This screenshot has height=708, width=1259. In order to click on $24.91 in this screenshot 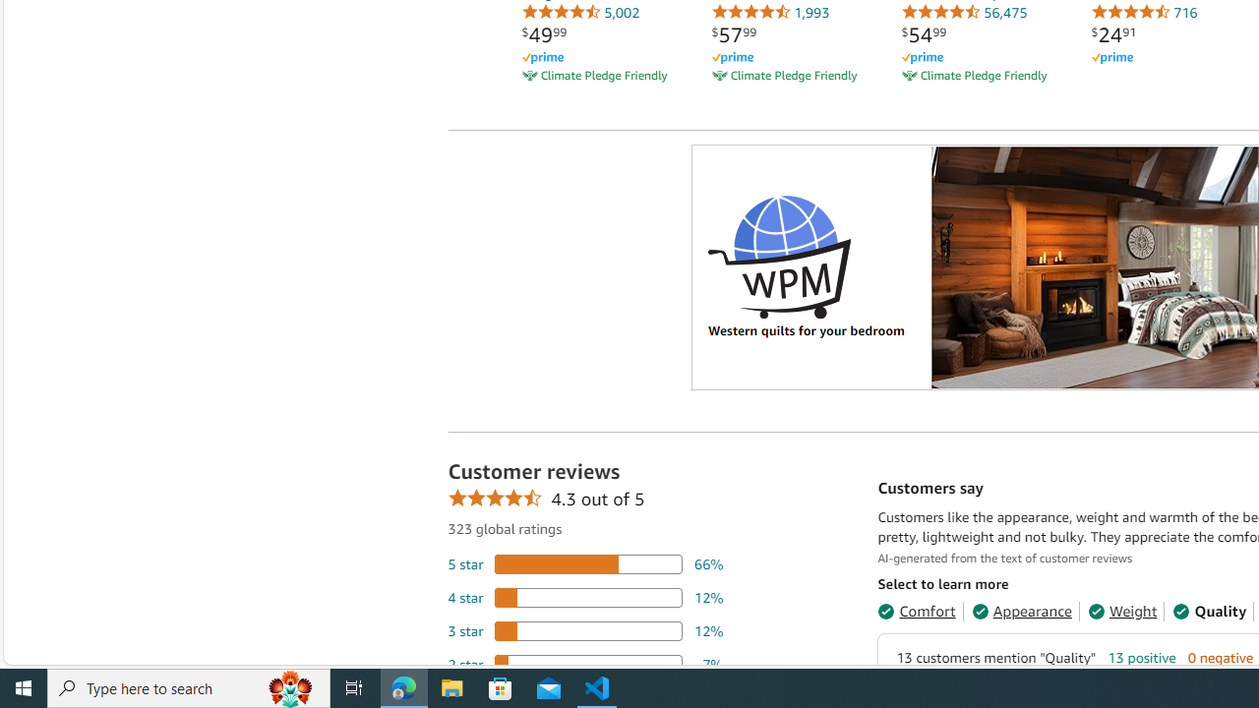, I will do `click(1113, 34)`.